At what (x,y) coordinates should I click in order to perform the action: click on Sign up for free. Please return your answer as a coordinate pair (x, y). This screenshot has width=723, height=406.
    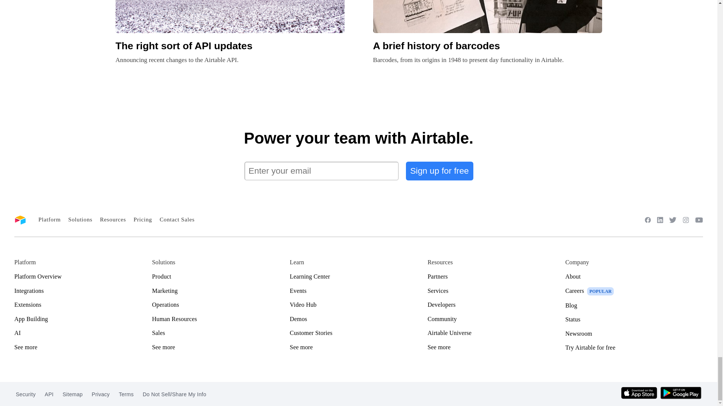
    Looking at the image, I should click on (439, 171).